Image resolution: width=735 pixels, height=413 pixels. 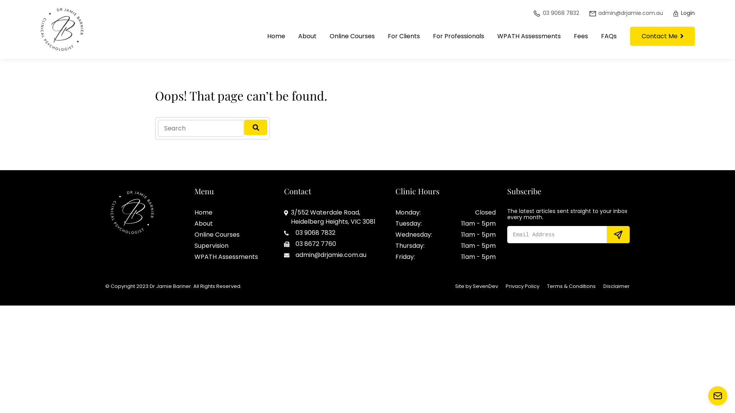 I want to click on FAQs, so click(x=609, y=36).